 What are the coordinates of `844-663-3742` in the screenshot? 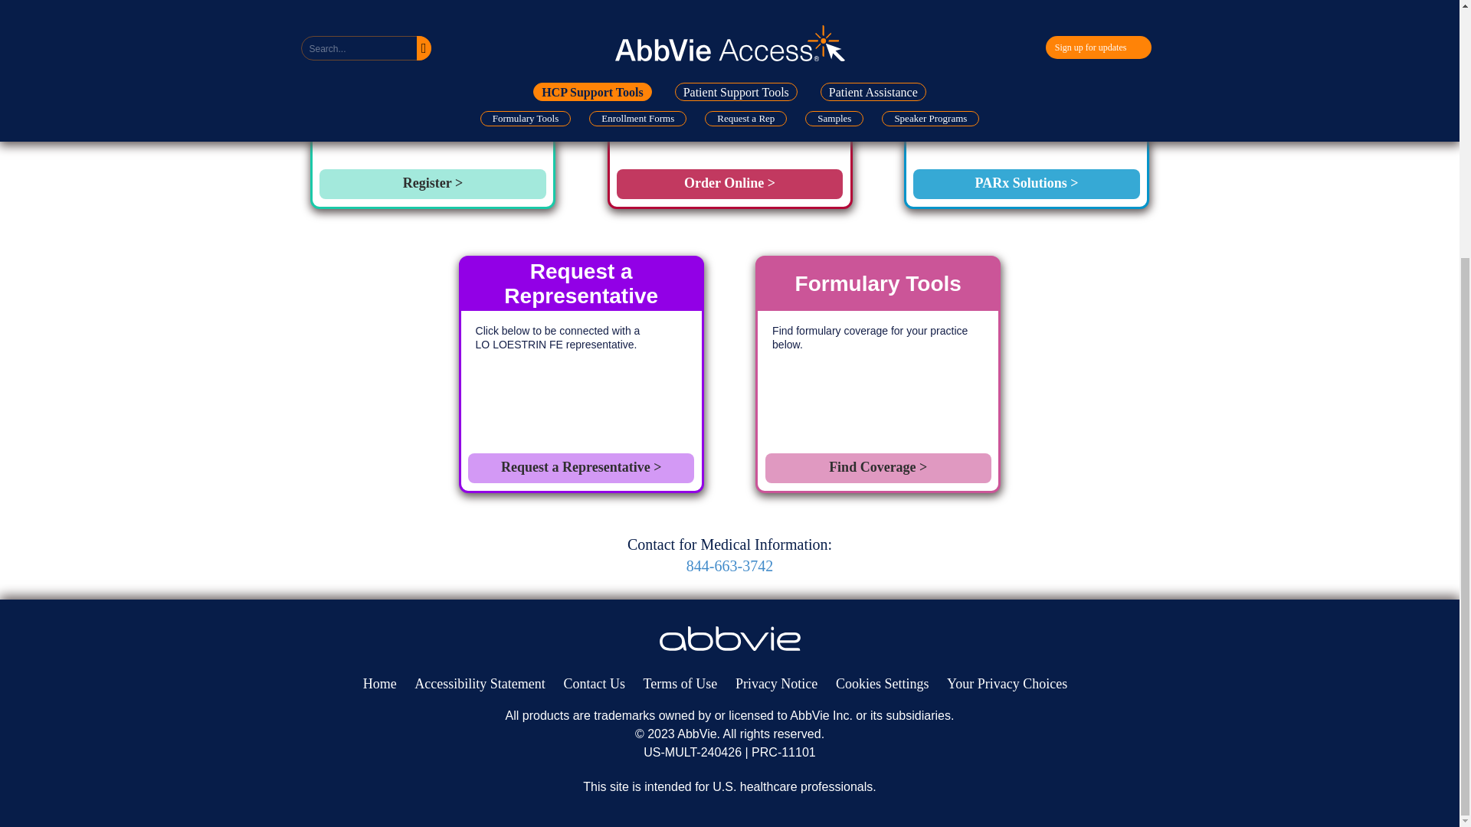 It's located at (729, 565).